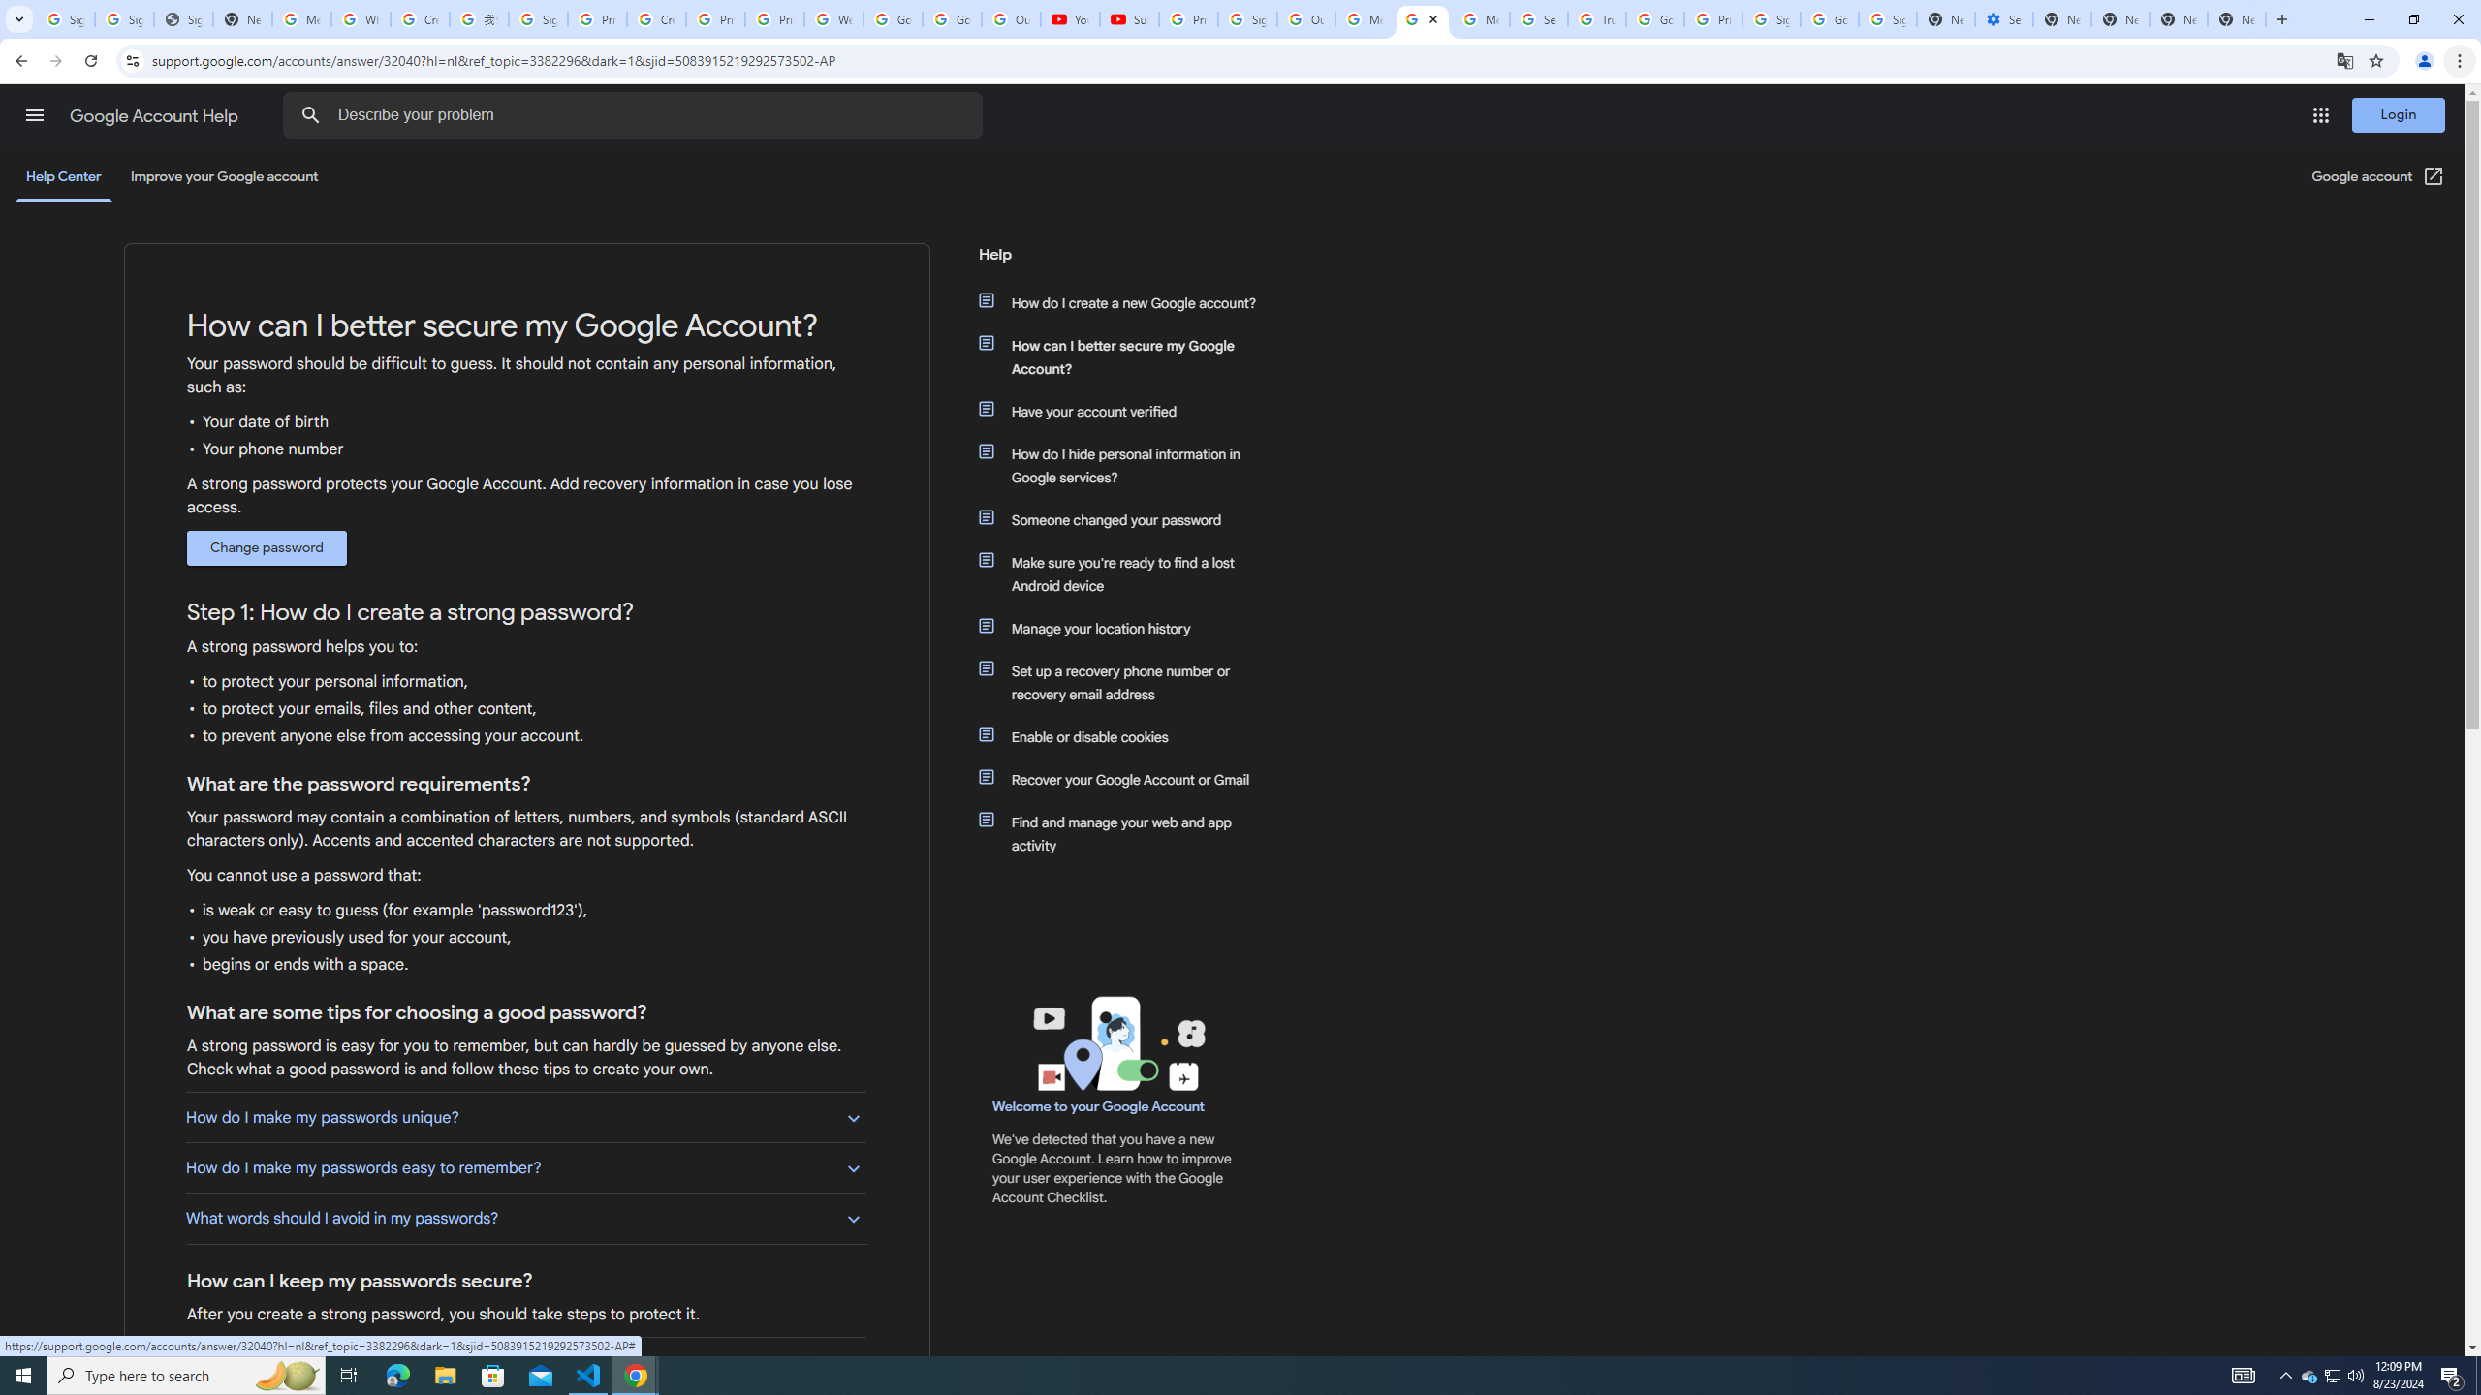 The image size is (2481, 1395). Describe the element at coordinates (952, 19) in the screenshot. I see `Google Account` at that location.